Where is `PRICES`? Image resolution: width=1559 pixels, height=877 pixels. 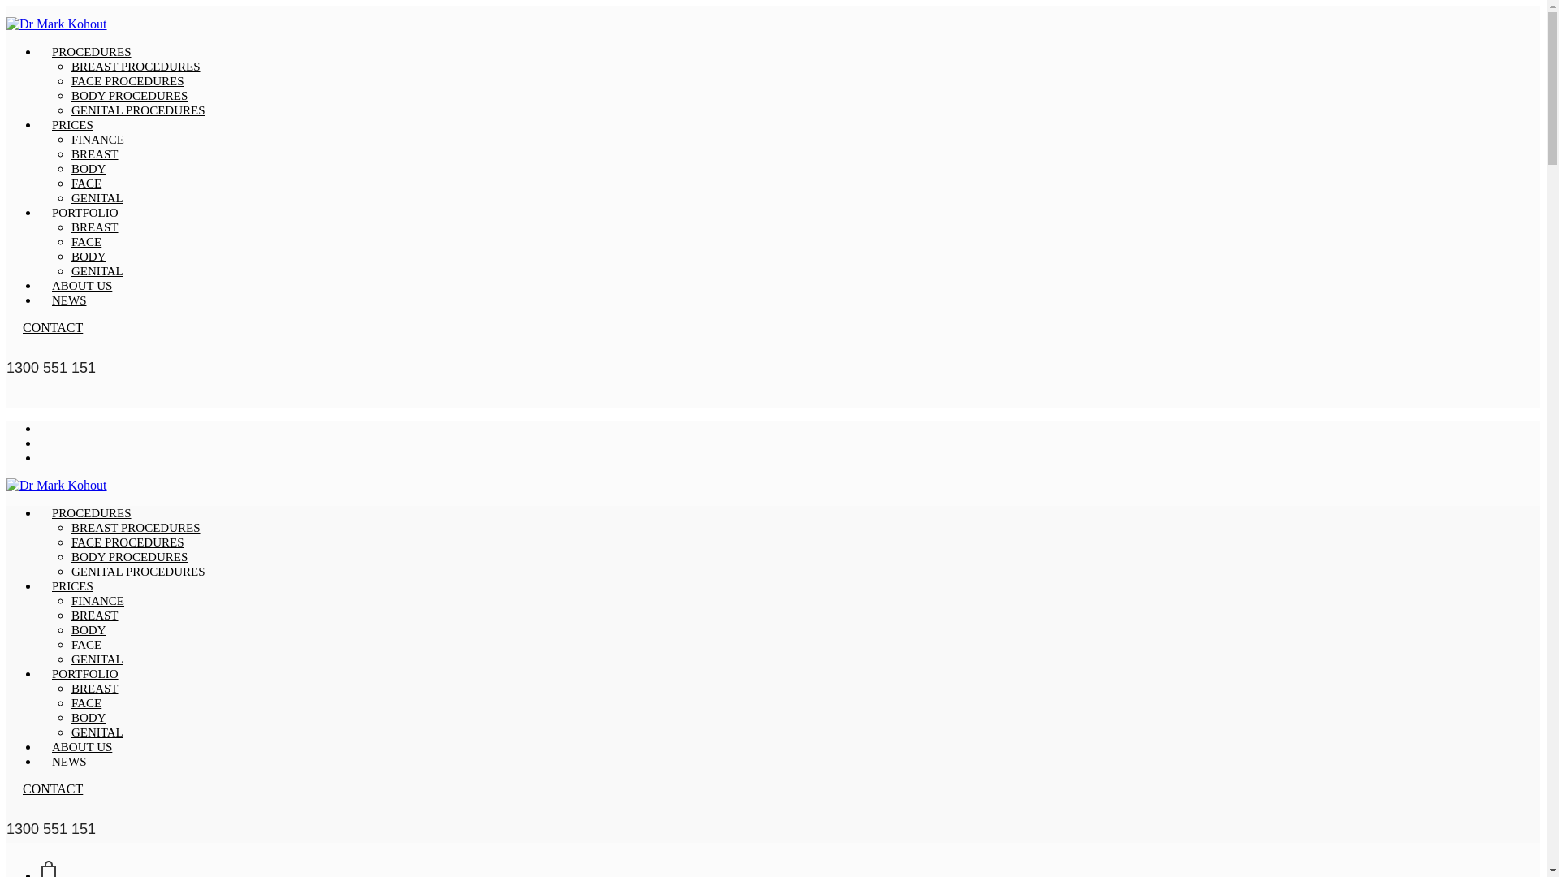 PRICES is located at coordinates (73, 586).